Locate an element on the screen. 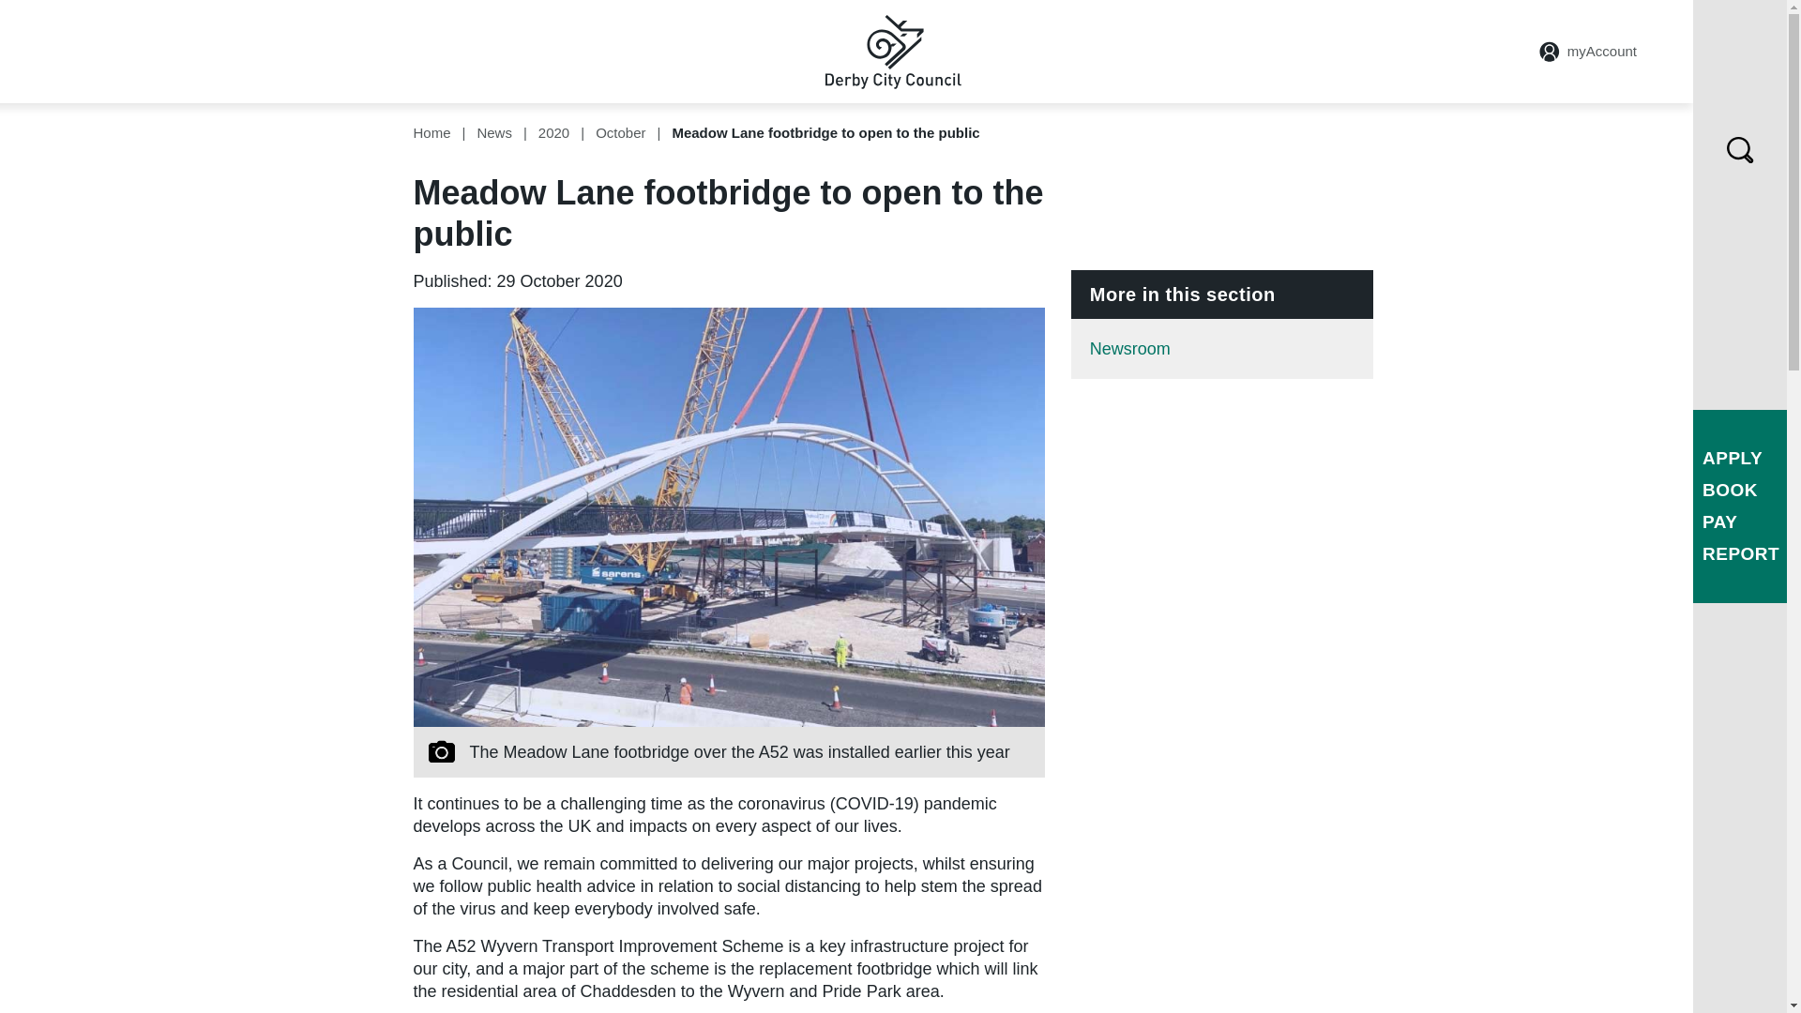 The image size is (1801, 1013). myAccount is located at coordinates (1588, 51).